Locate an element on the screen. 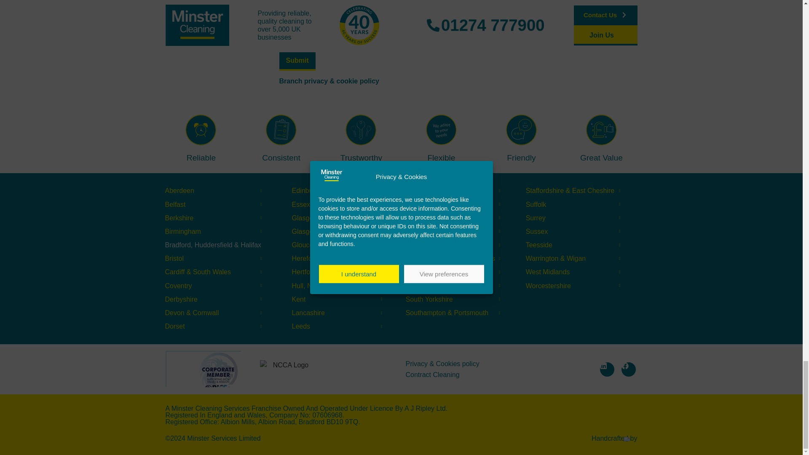 This screenshot has height=455, width=809. BICSC is located at coordinates (203, 369).